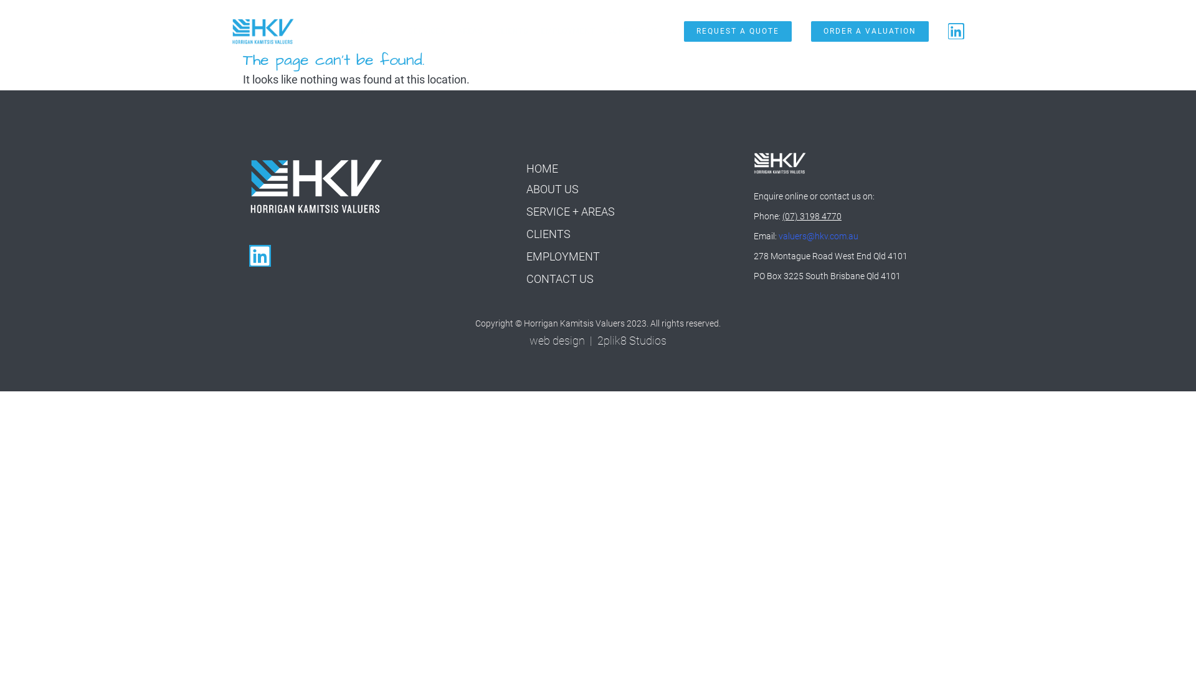 The image size is (1196, 673). Describe the element at coordinates (553, 189) in the screenshot. I see `ABOUT US` at that location.